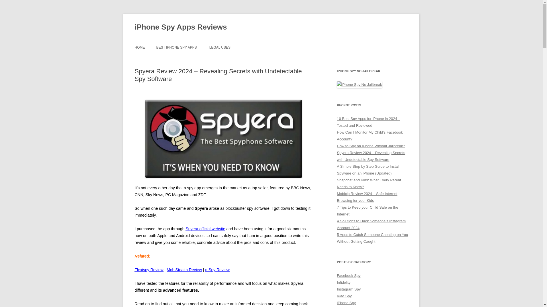  What do you see at coordinates (206, 229) in the screenshot?
I see `Spyera official website` at bounding box center [206, 229].